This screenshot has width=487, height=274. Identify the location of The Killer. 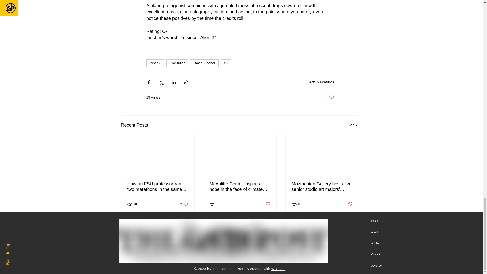
(177, 63).